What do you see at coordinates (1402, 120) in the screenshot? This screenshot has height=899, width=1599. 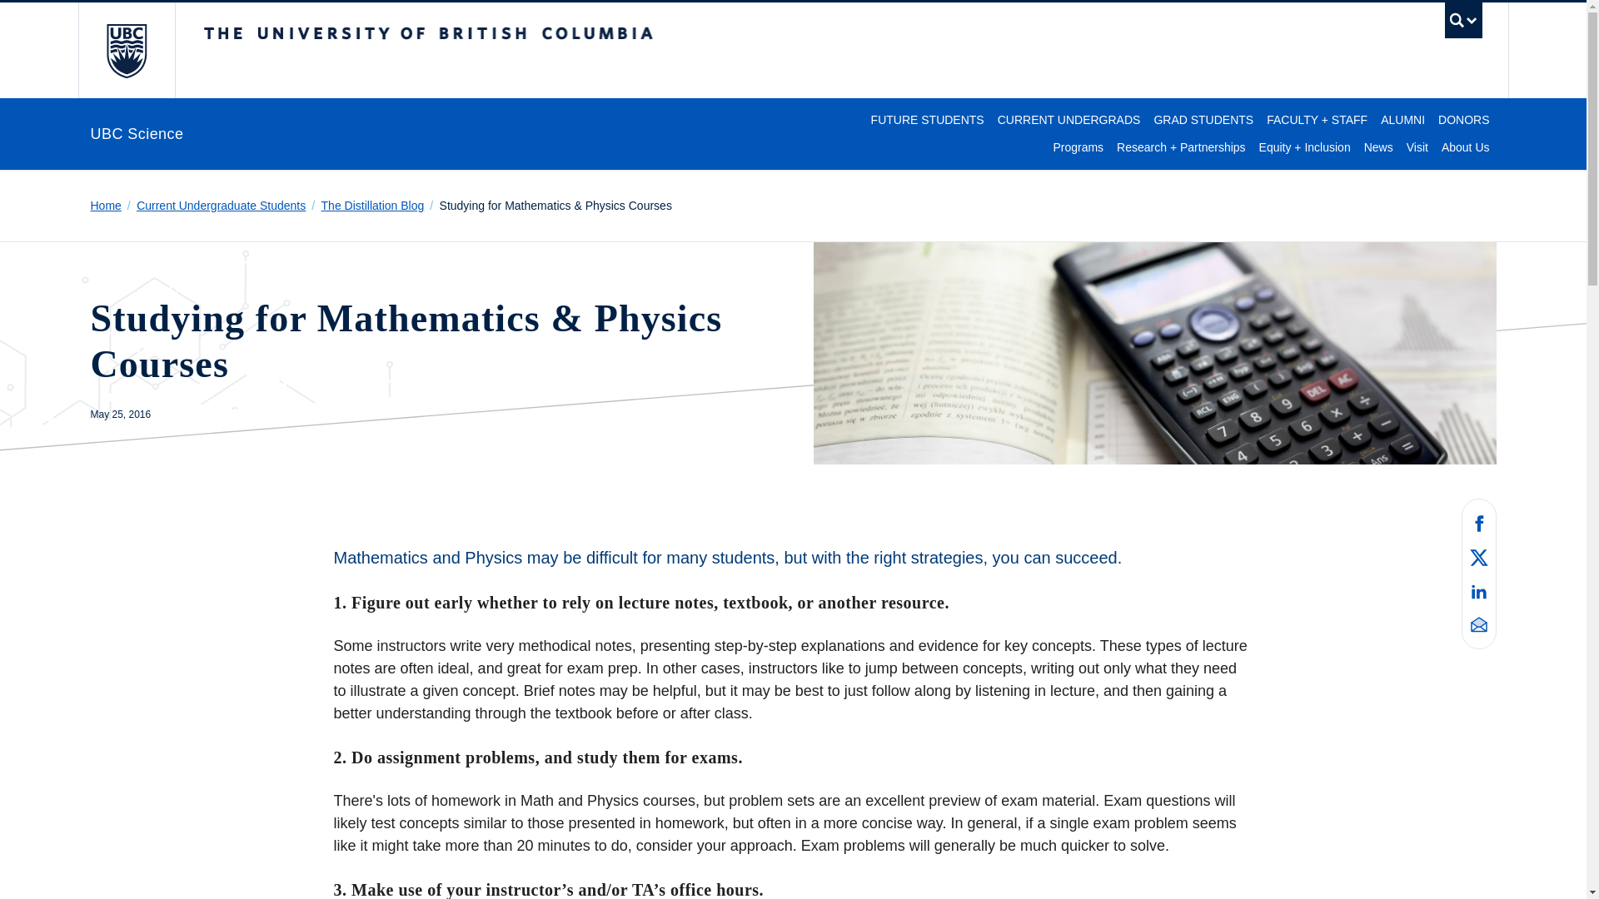 I see `ALUMNI` at bounding box center [1402, 120].